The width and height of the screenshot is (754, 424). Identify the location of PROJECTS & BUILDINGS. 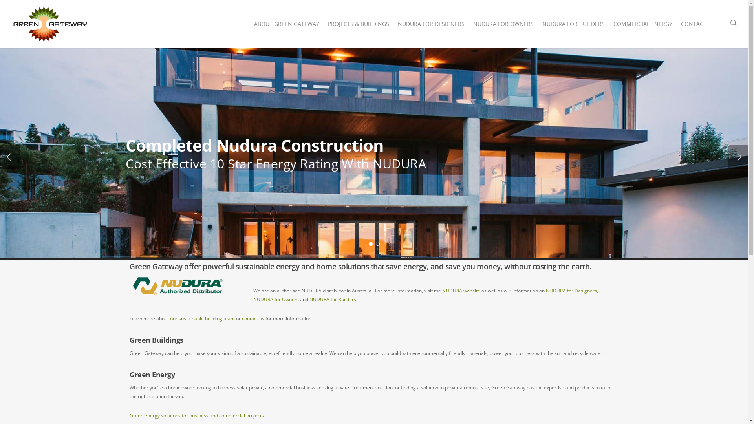
(359, 26).